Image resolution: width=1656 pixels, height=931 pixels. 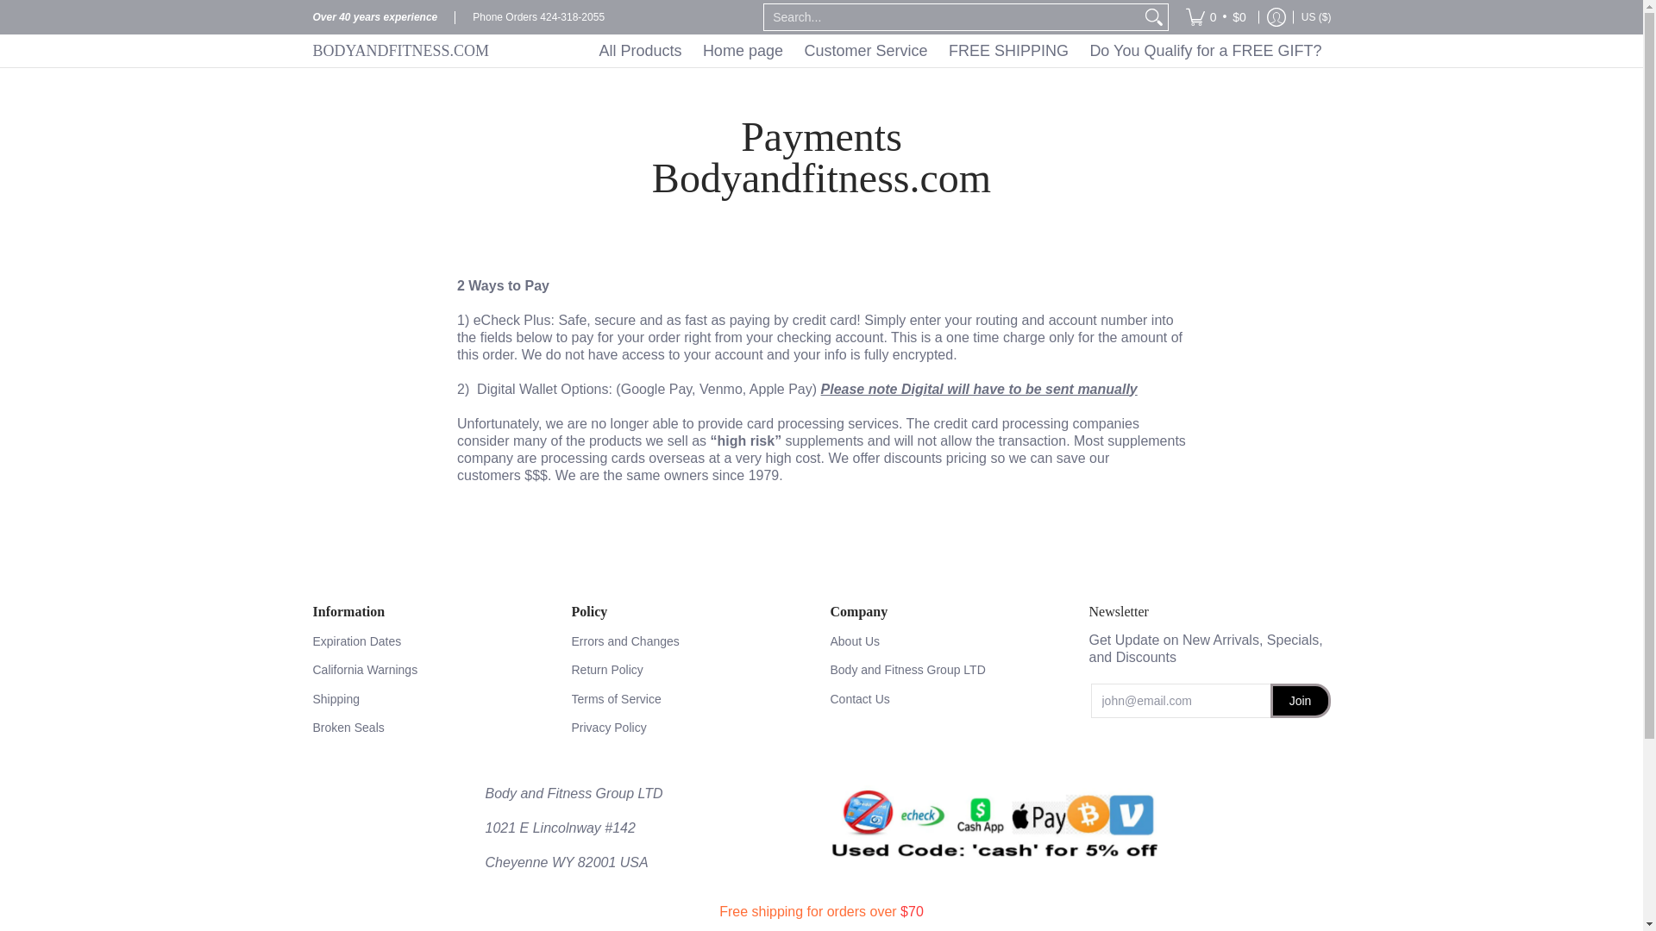 What do you see at coordinates (1276, 17) in the screenshot?
I see `Log in` at bounding box center [1276, 17].